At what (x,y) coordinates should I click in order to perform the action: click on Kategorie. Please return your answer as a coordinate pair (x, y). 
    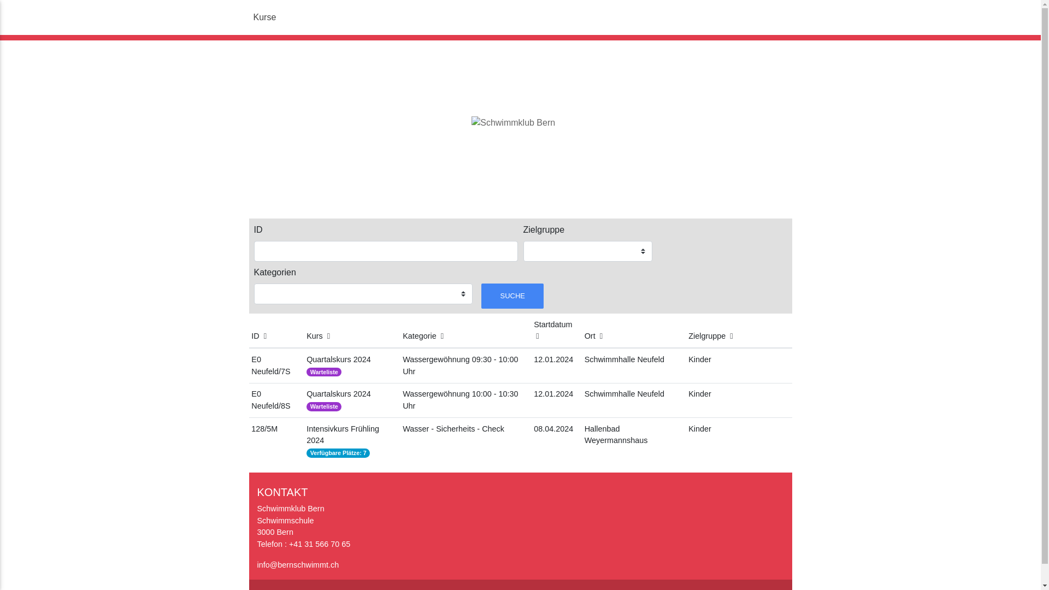
    Looking at the image, I should click on (423, 336).